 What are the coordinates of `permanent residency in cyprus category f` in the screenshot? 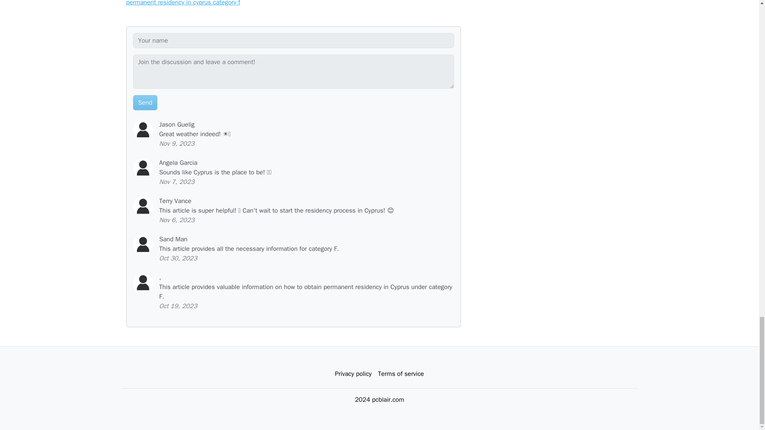 It's located at (183, 3).